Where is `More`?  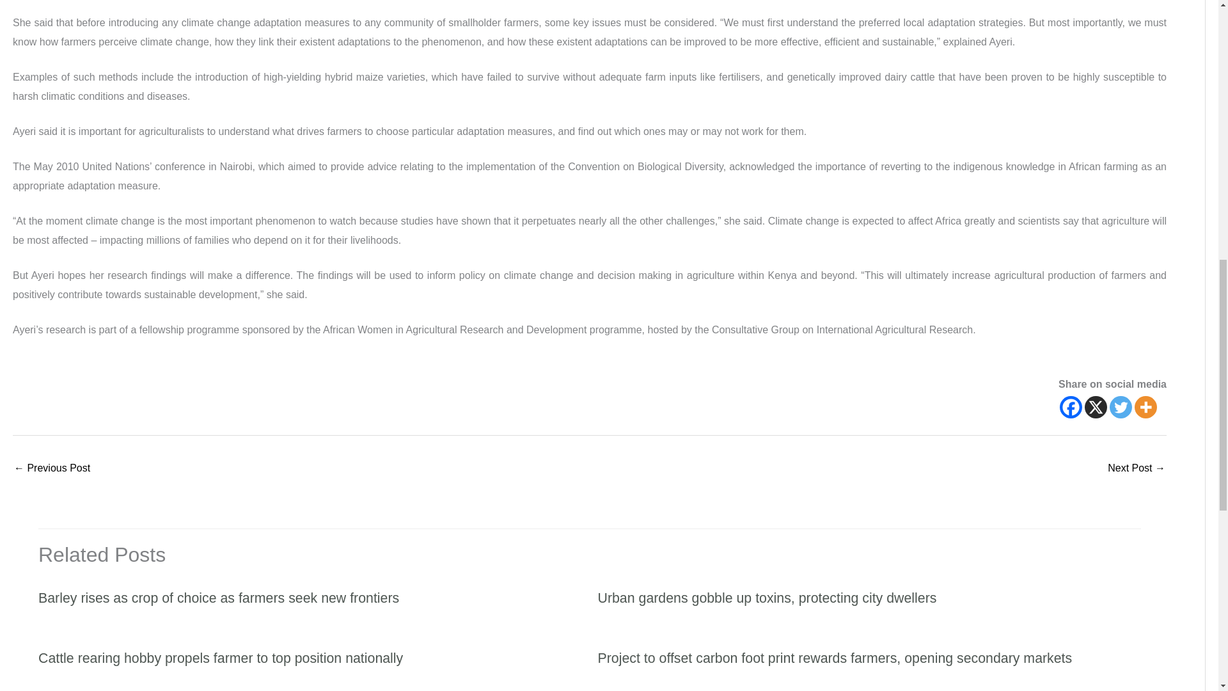
More is located at coordinates (1145, 407).